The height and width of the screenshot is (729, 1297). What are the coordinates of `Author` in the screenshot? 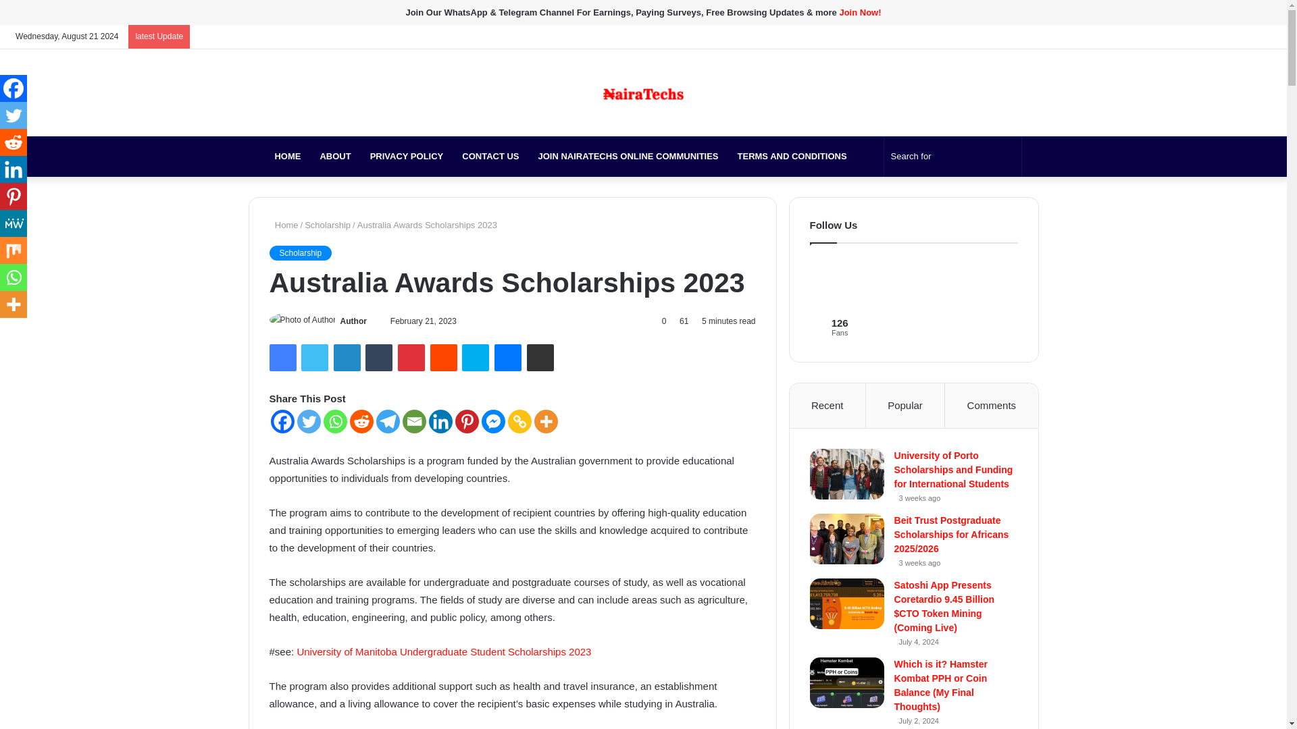 It's located at (353, 321).